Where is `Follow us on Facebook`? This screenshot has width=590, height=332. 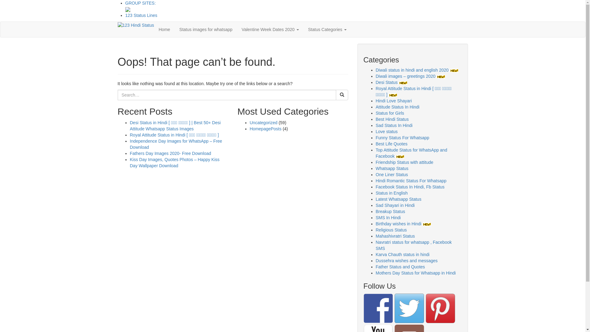
Follow us on Facebook is located at coordinates (378, 308).